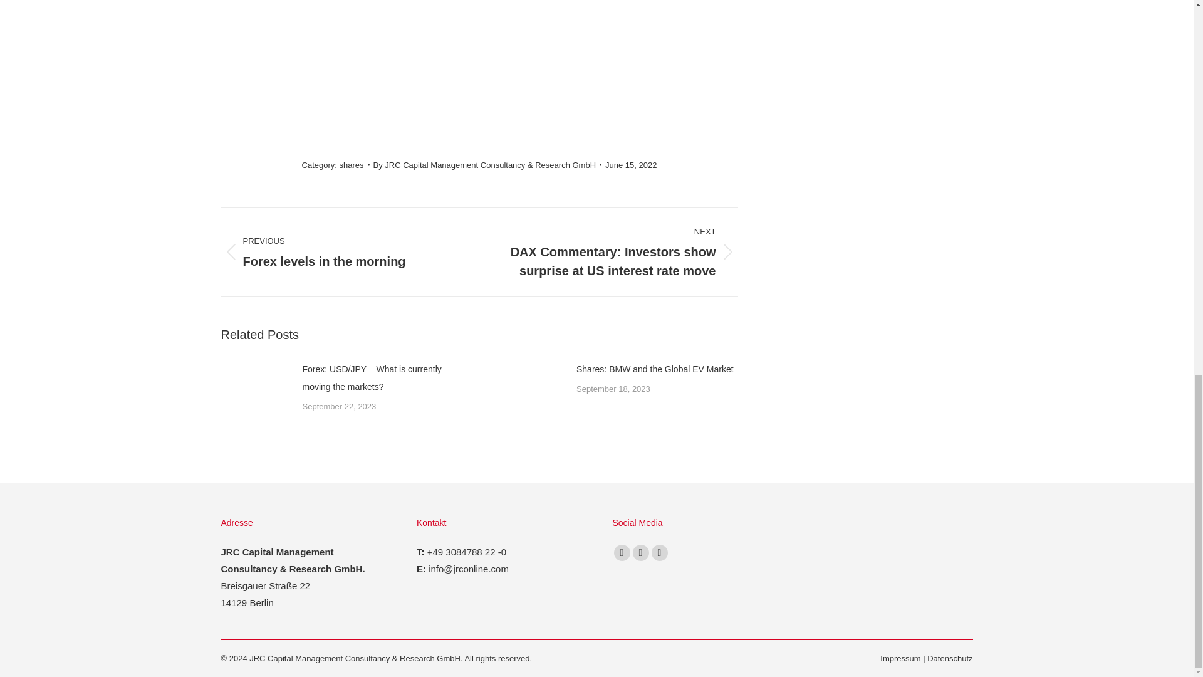 Image resolution: width=1203 pixels, height=677 pixels. What do you see at coordinates (622, 553) in the screenshot?
I see `X page opens in new window` at bounding box center [622, 553].